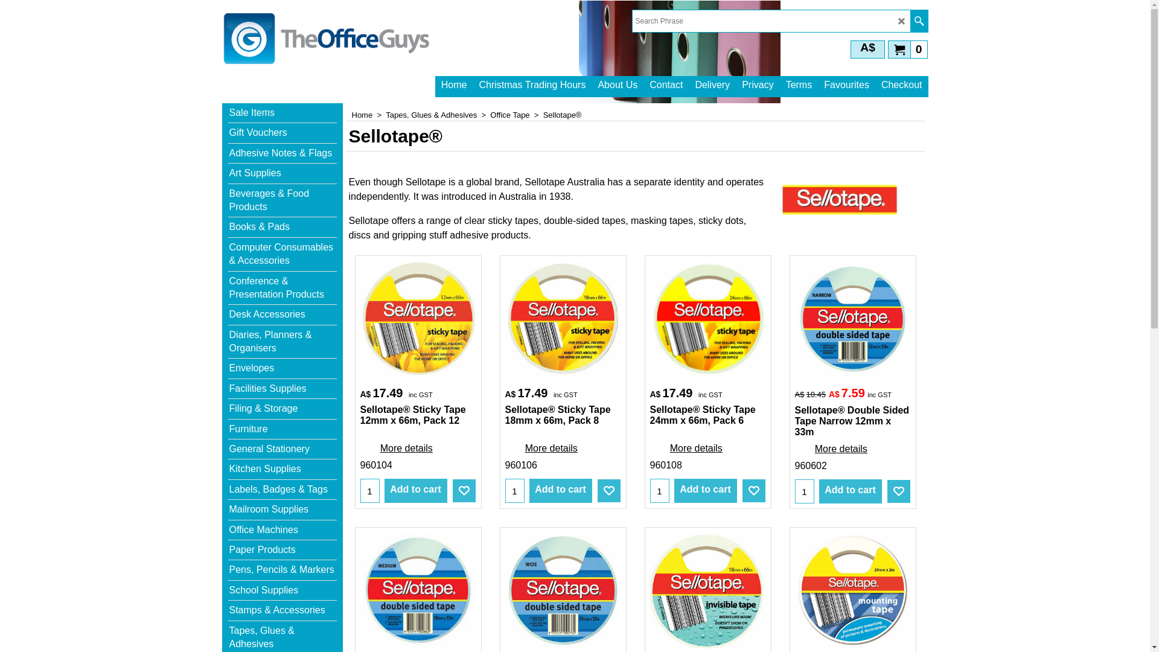 The width and height of the screenshot is (1159, 652). What do you see at coordinates (283, 470) in the screenshot?
I see `Kitchen Supplies` at bounding box center [283, 470].